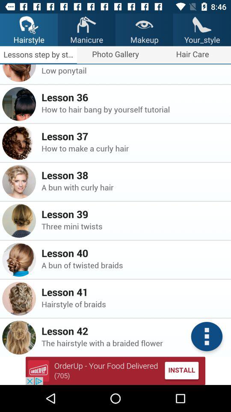  Describe the element at coordinates (115, 371) in the screenshot. I see `advertisement for app` at that location.